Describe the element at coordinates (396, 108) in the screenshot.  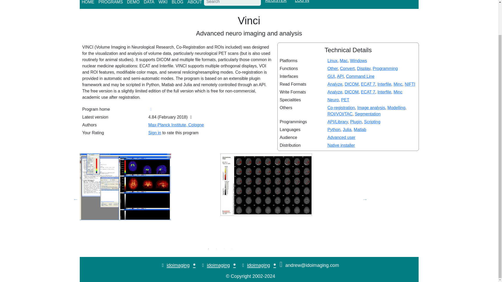
I see `Modelling` at that location.